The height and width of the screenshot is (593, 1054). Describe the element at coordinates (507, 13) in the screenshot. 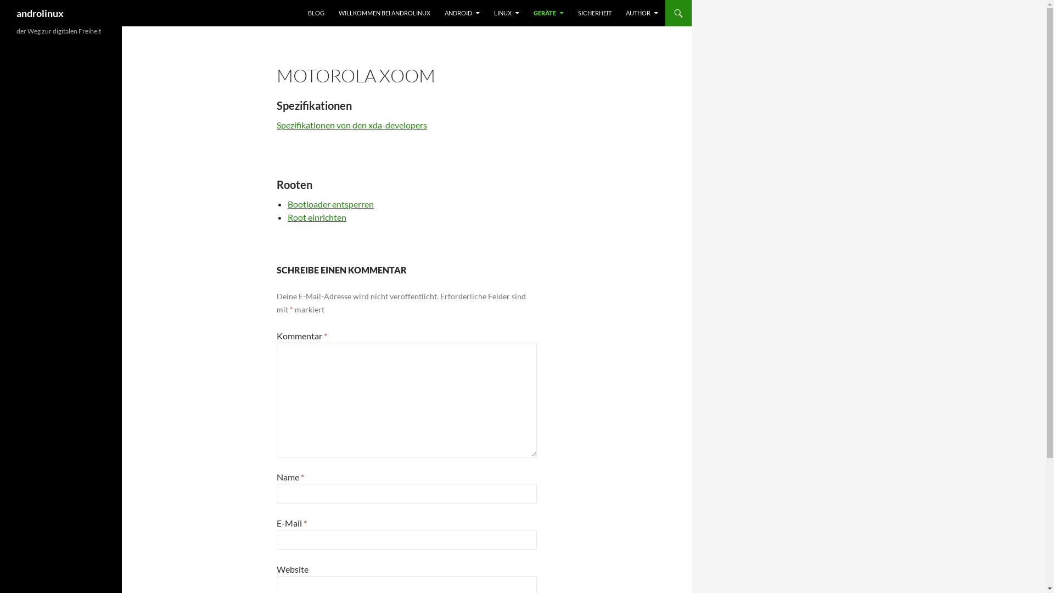

I see `LINUX` at that location.